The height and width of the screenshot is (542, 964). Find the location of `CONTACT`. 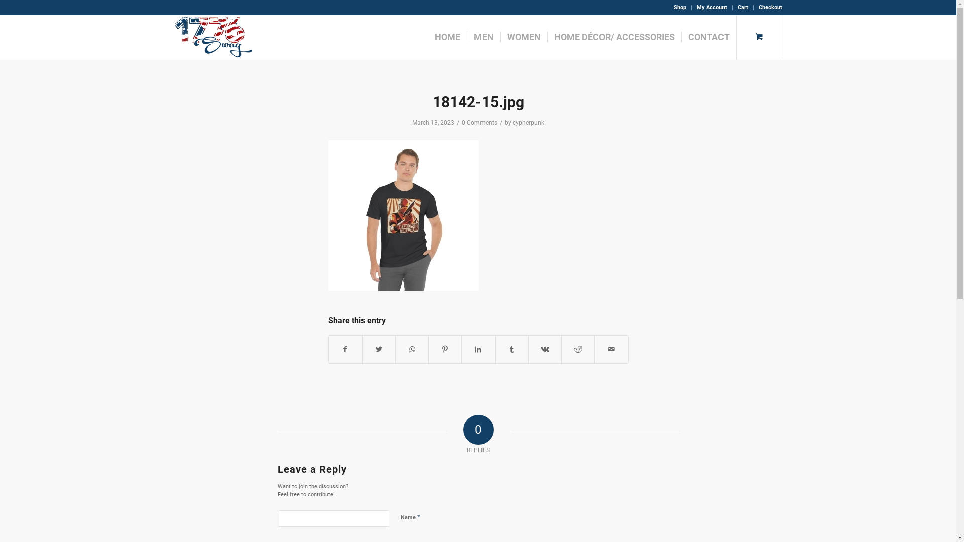

CONTACT is located at coordinates (708, 37).